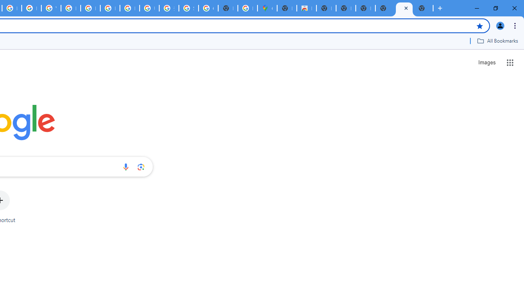  Describe the element at coordinates (110, 8) in the screenshot. I see `Browse Chrome as a guest - Computer - Google Chrome Help` at that location.